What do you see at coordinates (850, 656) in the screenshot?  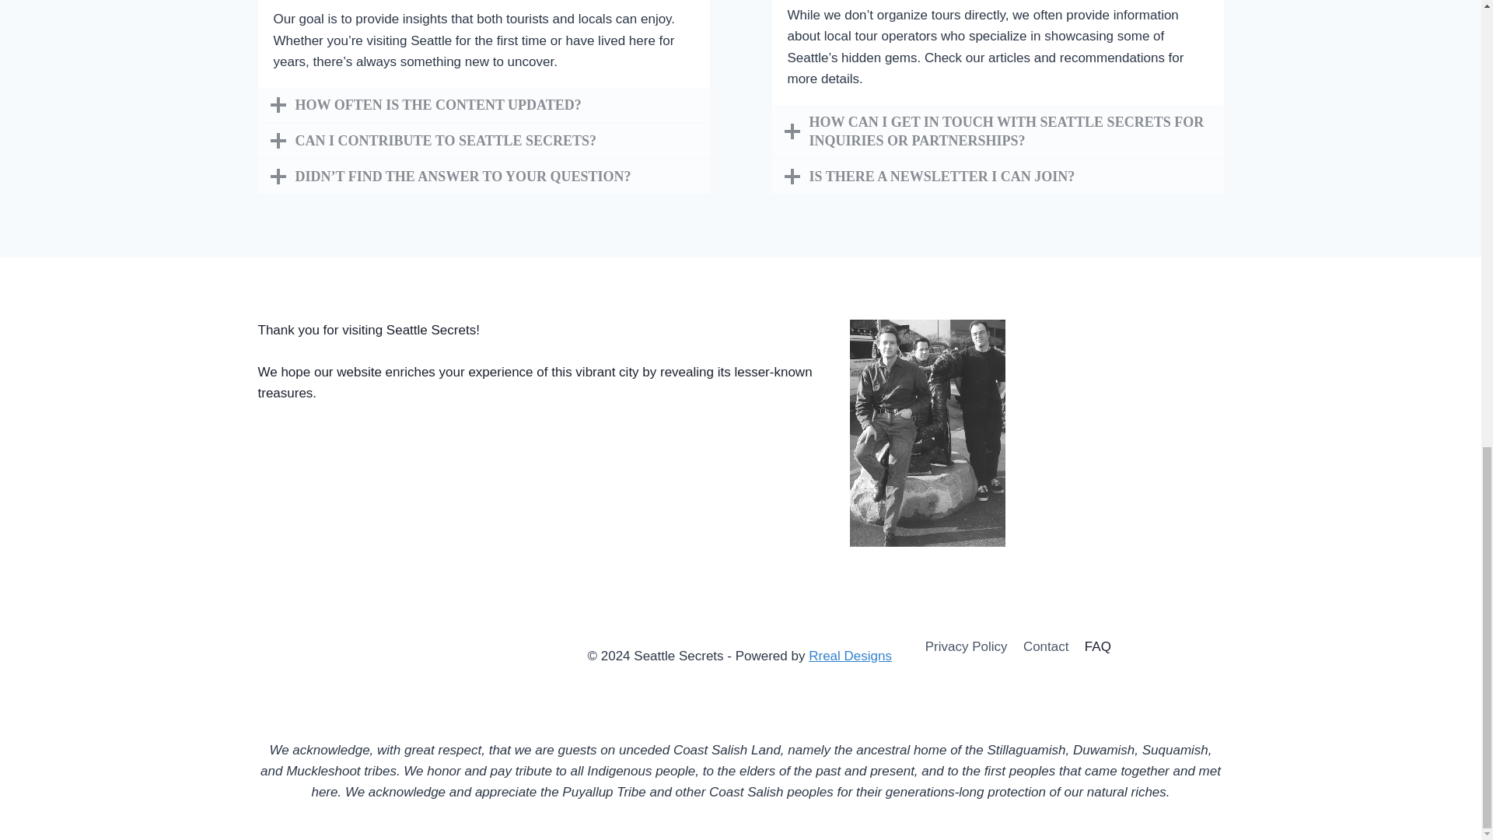 I see `Rreal Designs` at bounding box center [850, 656].